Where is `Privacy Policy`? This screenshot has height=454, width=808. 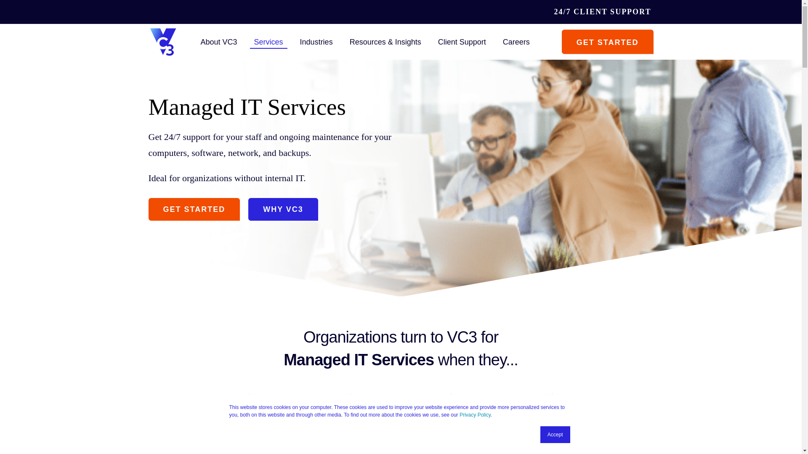 Privacy Policy is located at coordinates (475, 414).